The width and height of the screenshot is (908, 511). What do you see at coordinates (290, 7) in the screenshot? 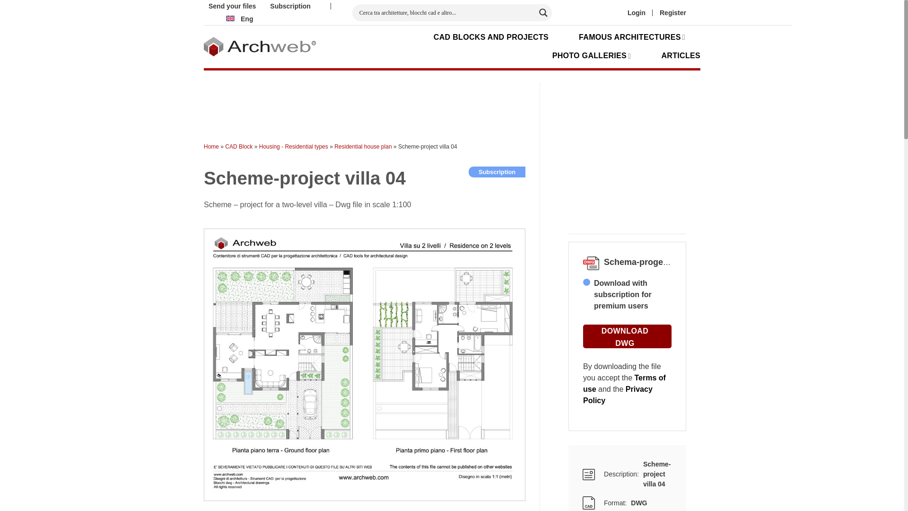
I see `Subscription` at bounding box center [290, 7].